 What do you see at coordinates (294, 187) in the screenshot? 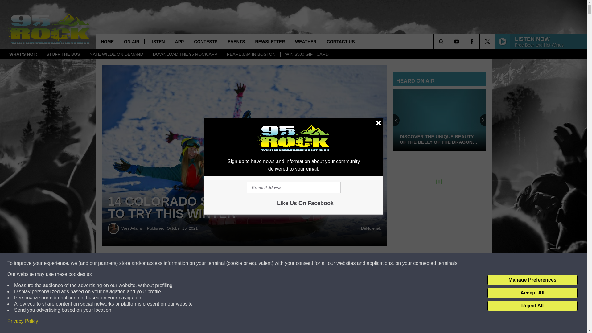
I see `Email Address` at bounding box center [294, 187].